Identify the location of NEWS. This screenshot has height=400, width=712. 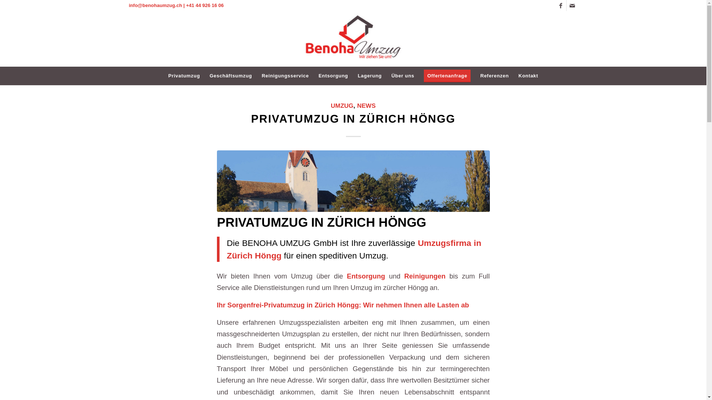
(366, 106).